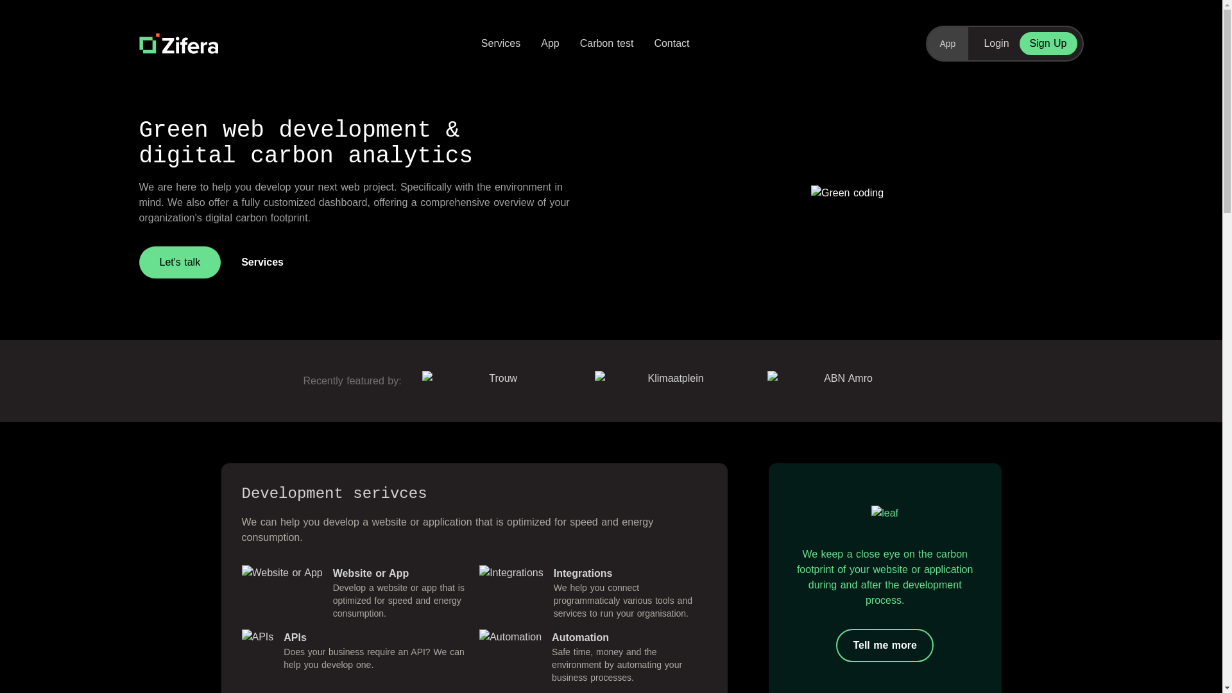  I want to click on App, so click(947, 44).